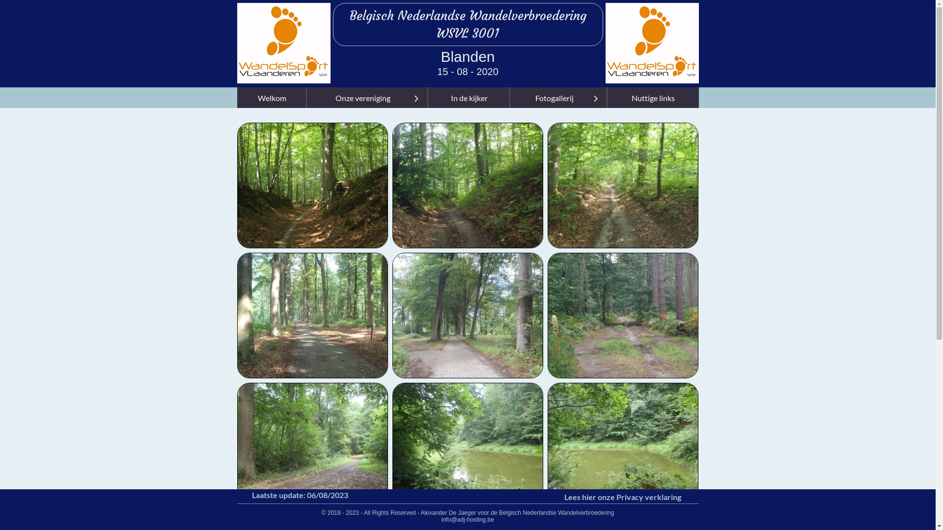 Image resolution: width=943 pixels, height=530 pixels. I want to click on Blanden - 15-08-2020 (16), so click(623, 185).